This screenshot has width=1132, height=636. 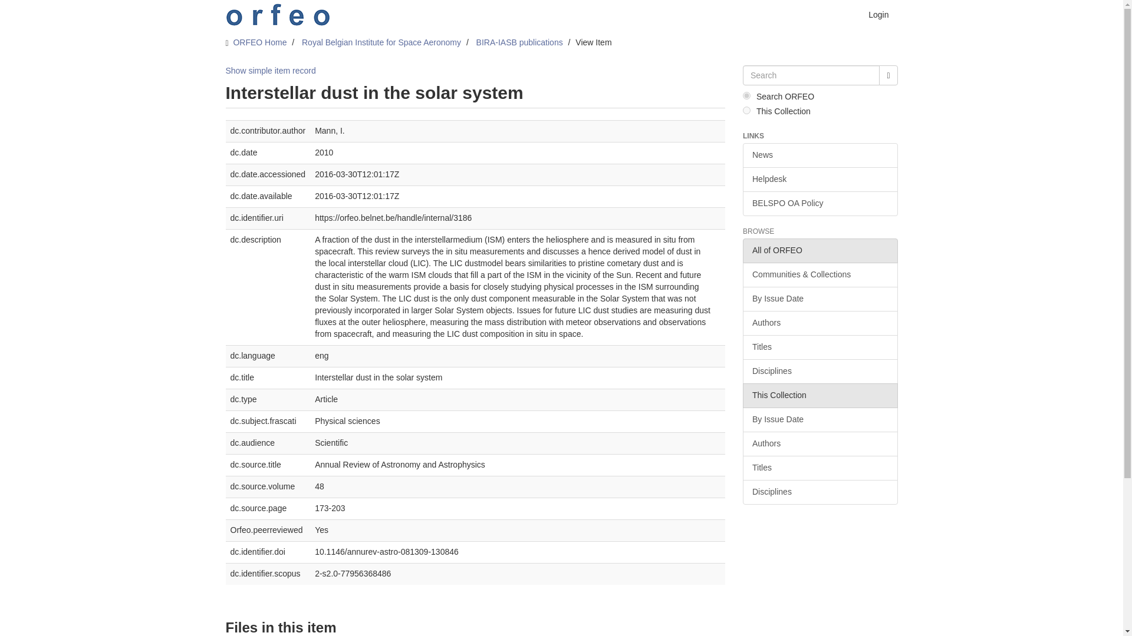 What do you see at coordinates (259, 42) in the screenshot?
I see `ORFEO Home` at bounding box center [259, 42].